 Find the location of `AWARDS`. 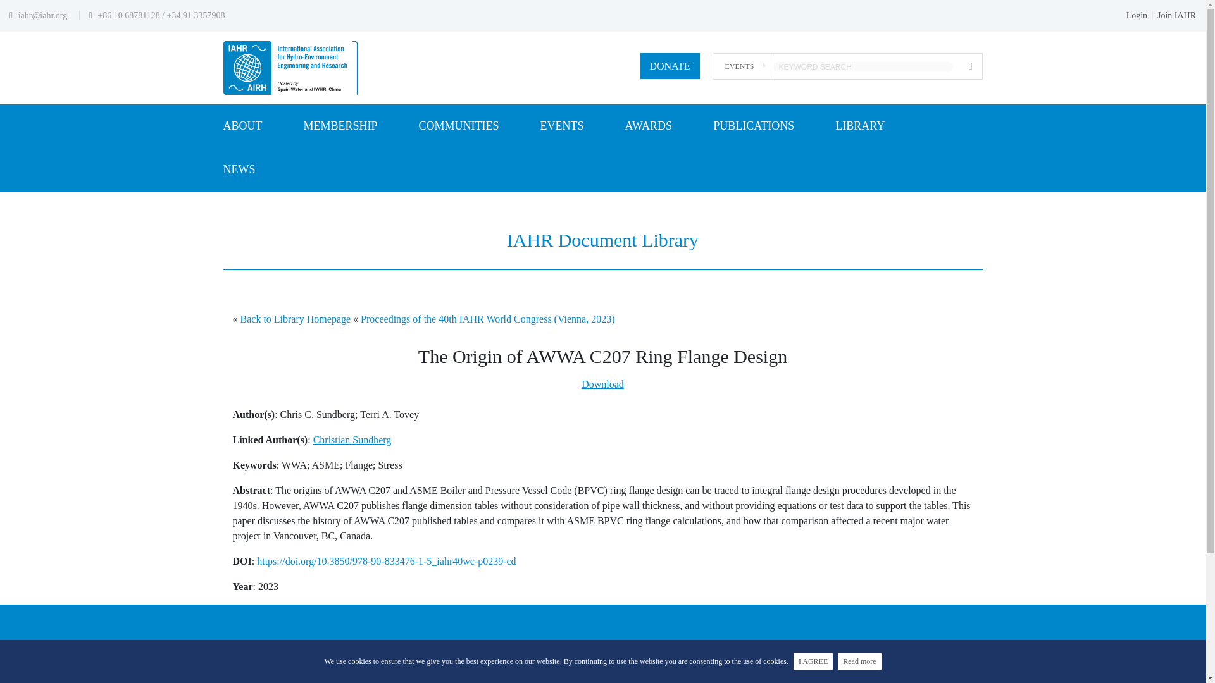

AWARDS is located at coordinates (649, 126).